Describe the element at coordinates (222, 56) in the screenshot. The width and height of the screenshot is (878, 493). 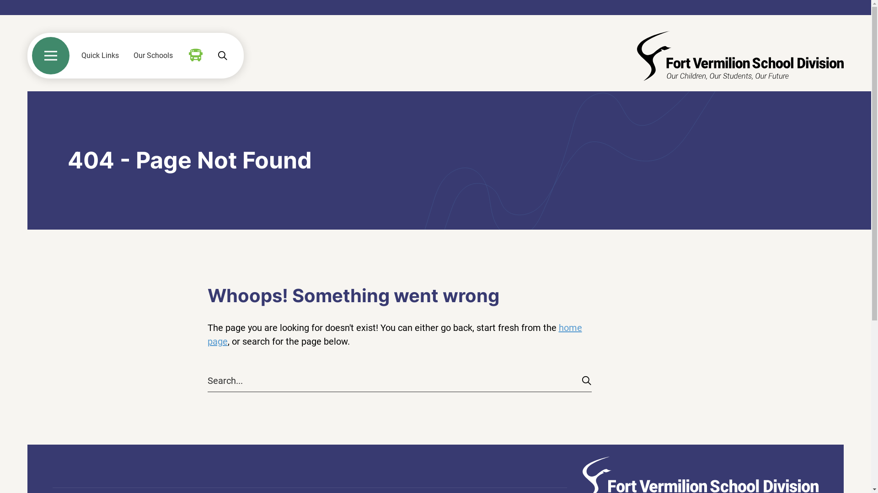
I see `Toggle Search` at that location.